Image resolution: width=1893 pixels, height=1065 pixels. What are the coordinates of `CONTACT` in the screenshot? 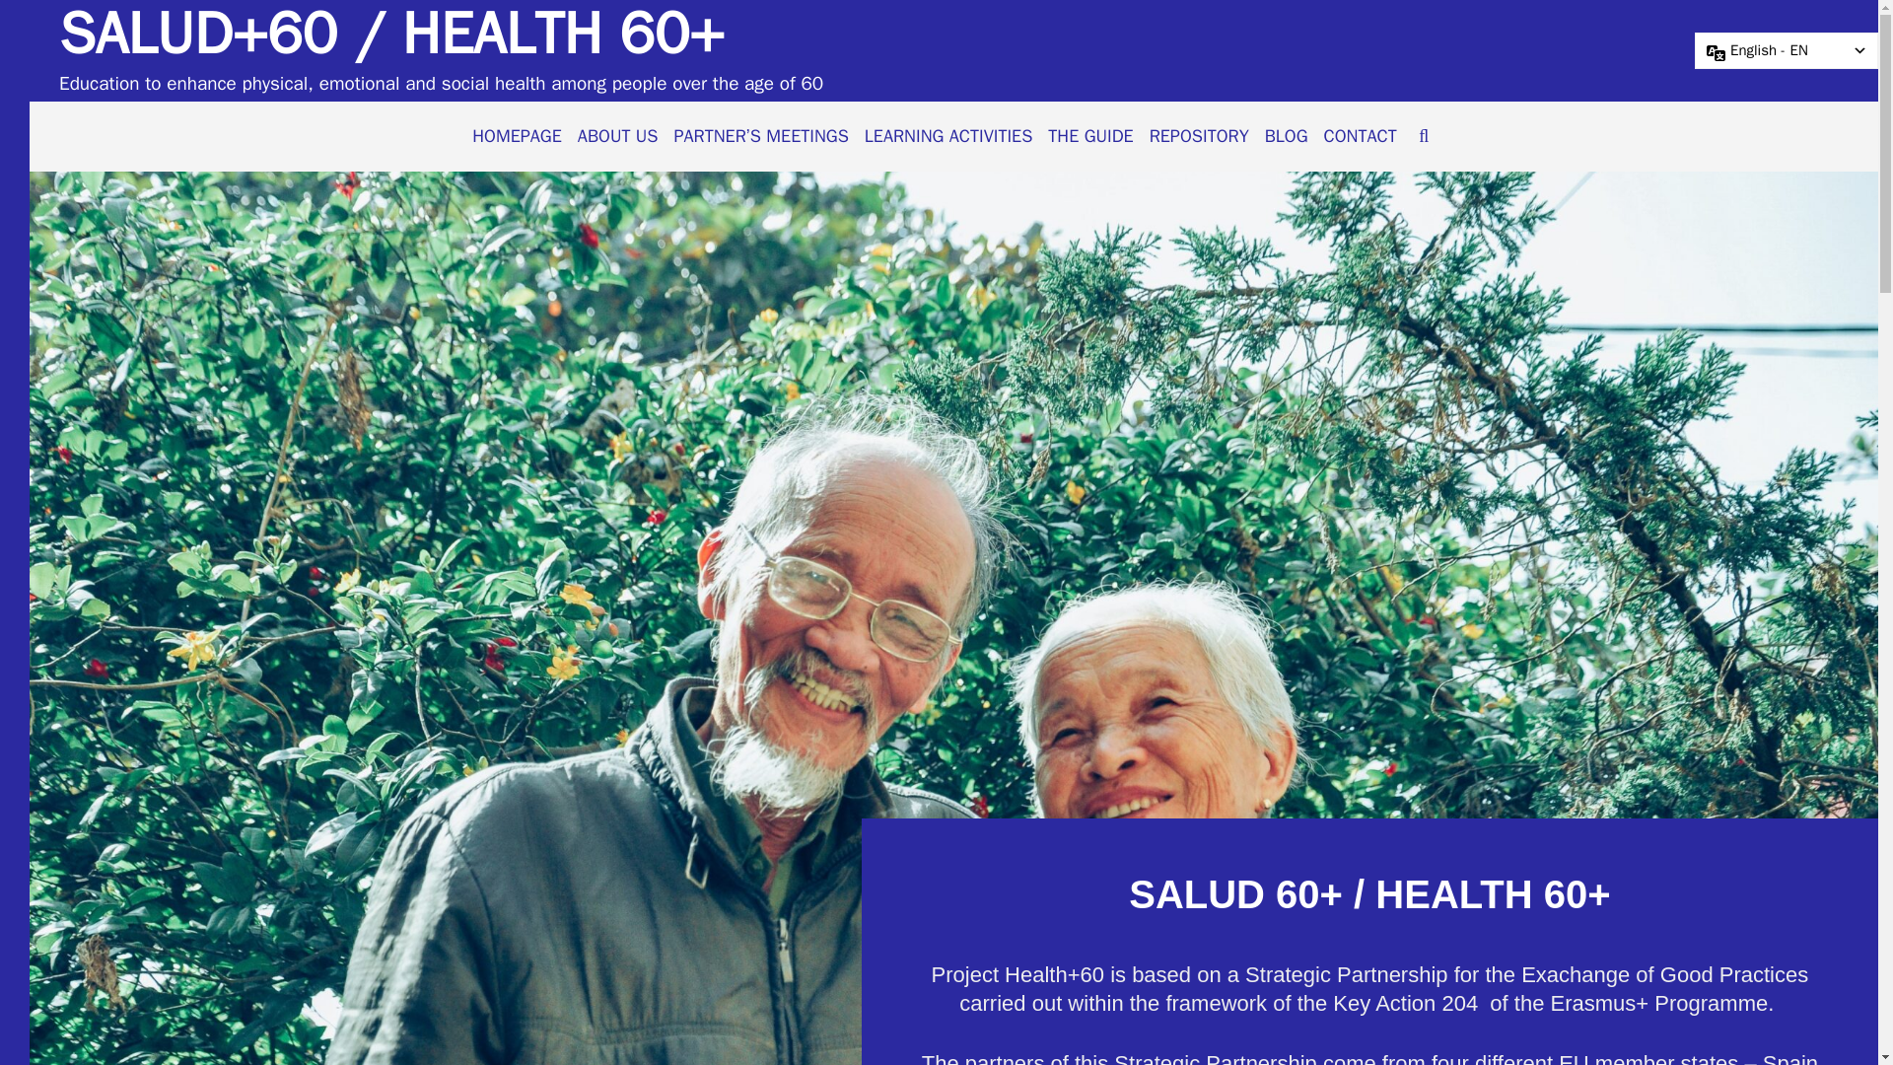 It's located at (1360, 136).